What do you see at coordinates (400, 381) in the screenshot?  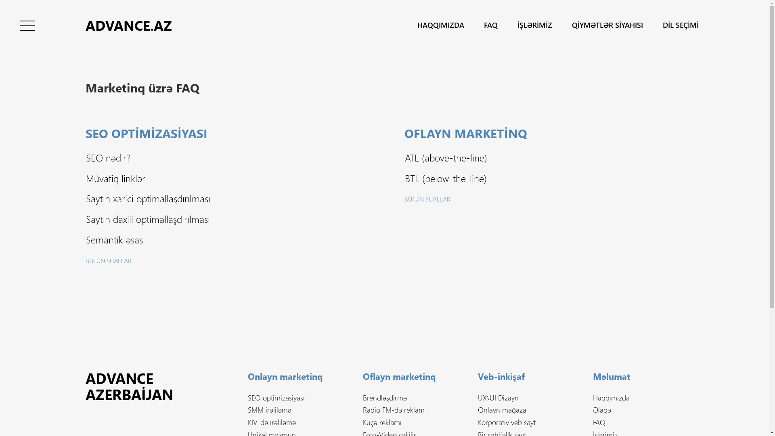 I see `Oflayn marketinq` at bounding box center [400, 381].